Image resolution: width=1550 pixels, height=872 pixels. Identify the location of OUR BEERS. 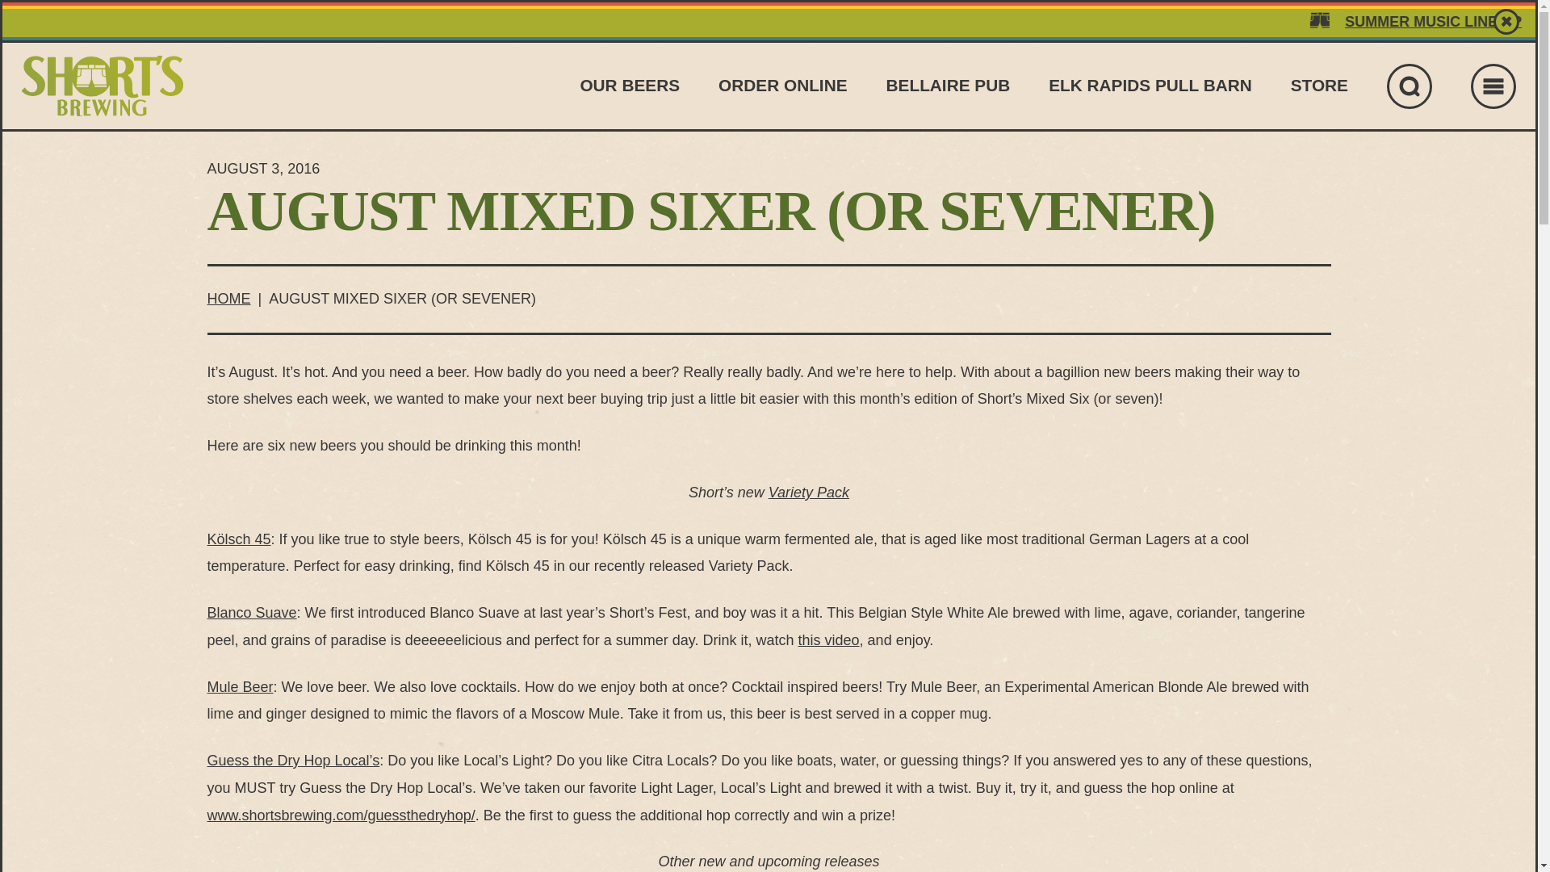
(630, 84).